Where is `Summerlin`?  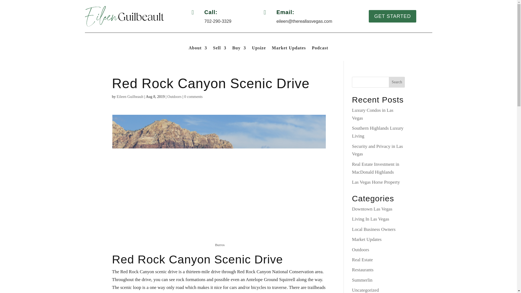
Summerlin is located at coordinates (362, 280).